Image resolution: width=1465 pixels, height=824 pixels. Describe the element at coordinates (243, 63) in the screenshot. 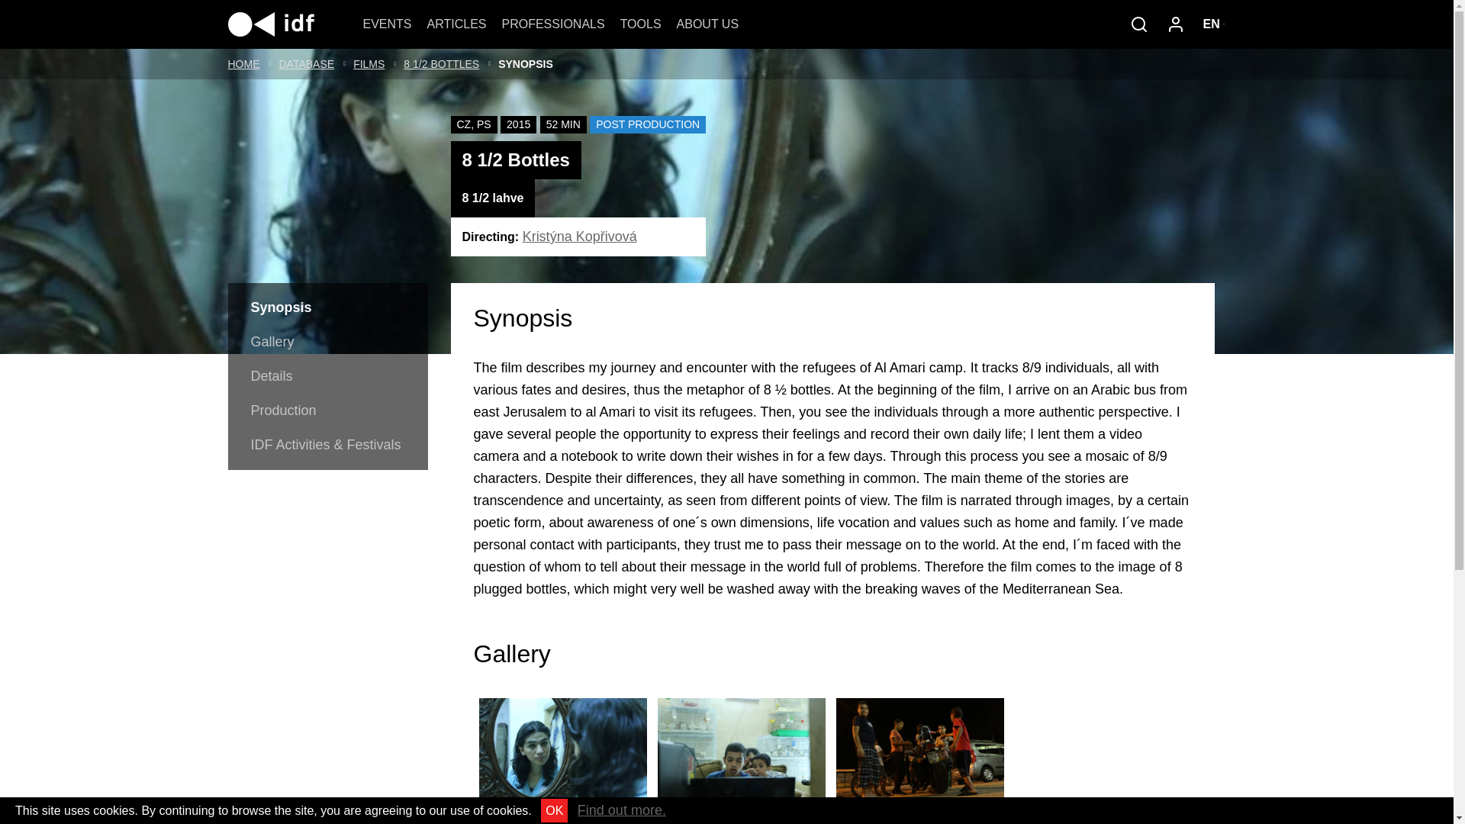

I see `HOME` at that location.